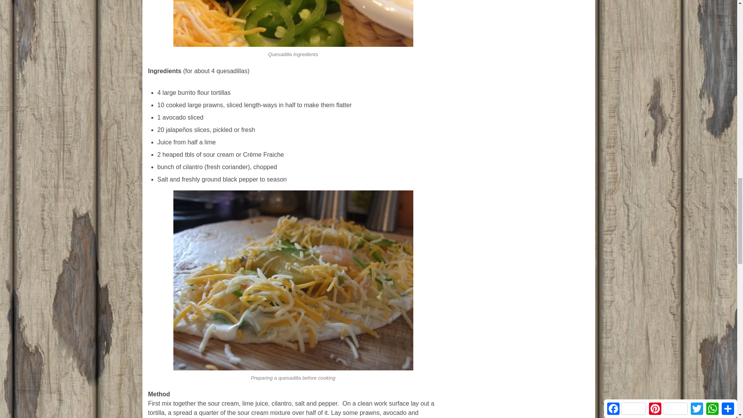 Image resolution: width=743 pixels, height=418 pixels. Describe the element at coordinates (293, 23) in the screenshot. I see `Quesadilla Ingredients` at that location.